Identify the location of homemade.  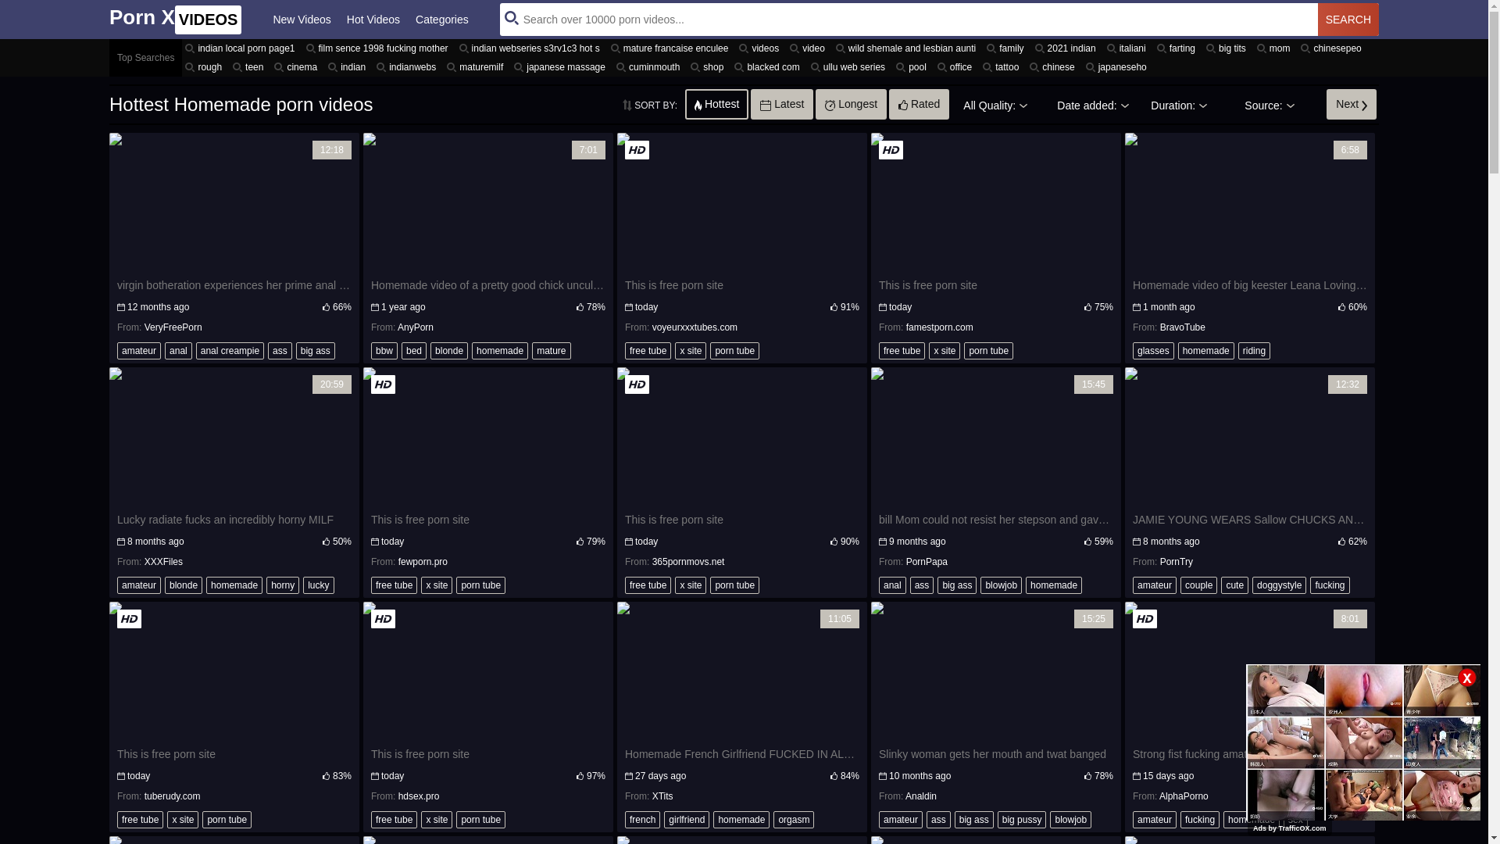
(234, 585).